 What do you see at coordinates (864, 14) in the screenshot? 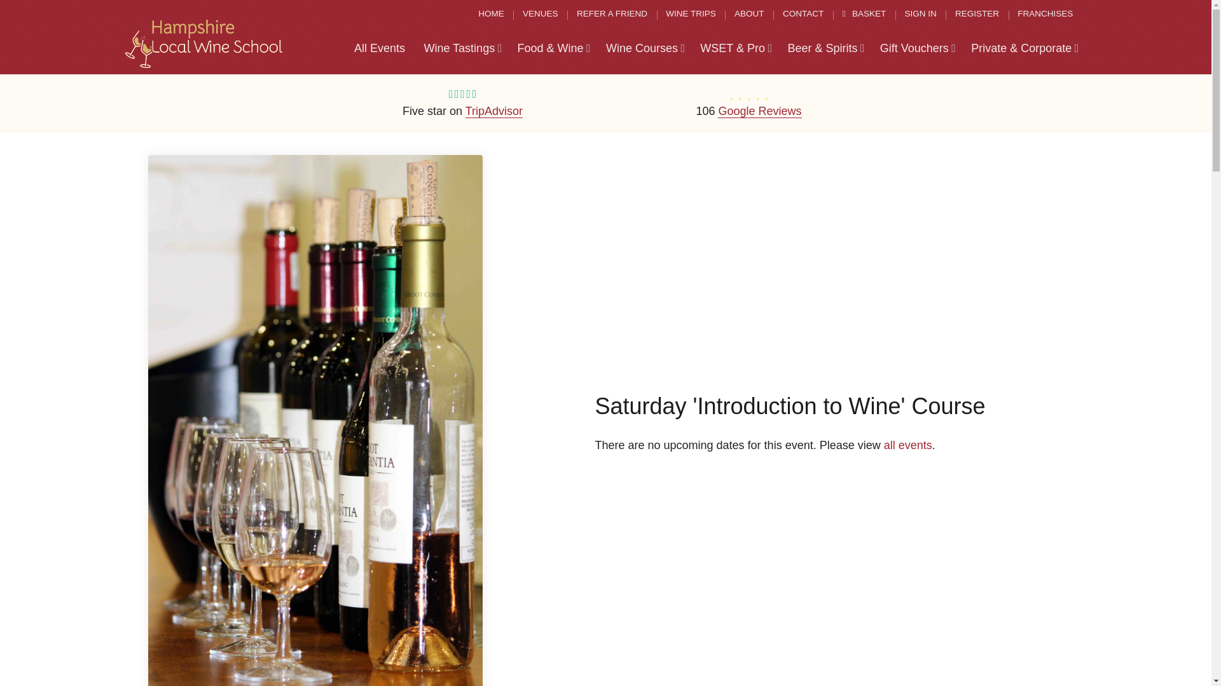
I see `BASKET` at bounding box center [864, 14].